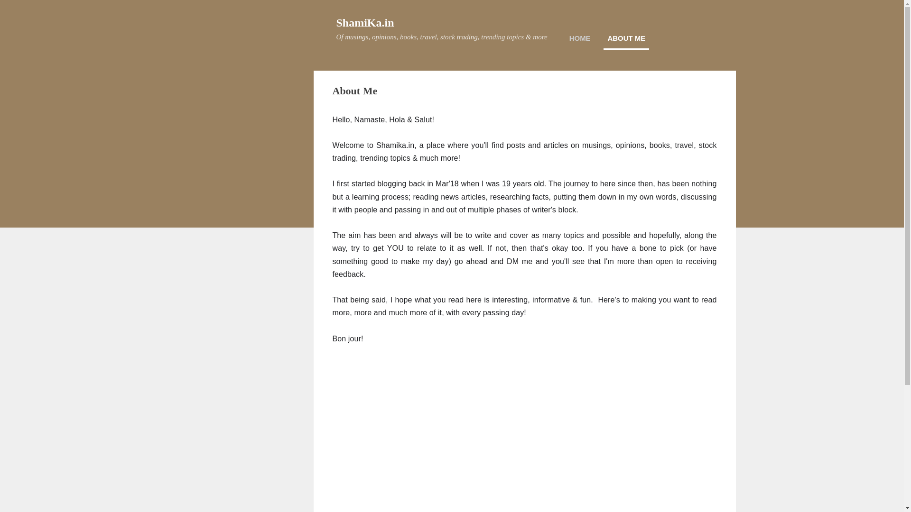  What do you see at coordinates (364, 22) in the screenshot?
I see `ShamiKa.in` at bounding box center [364, 22].